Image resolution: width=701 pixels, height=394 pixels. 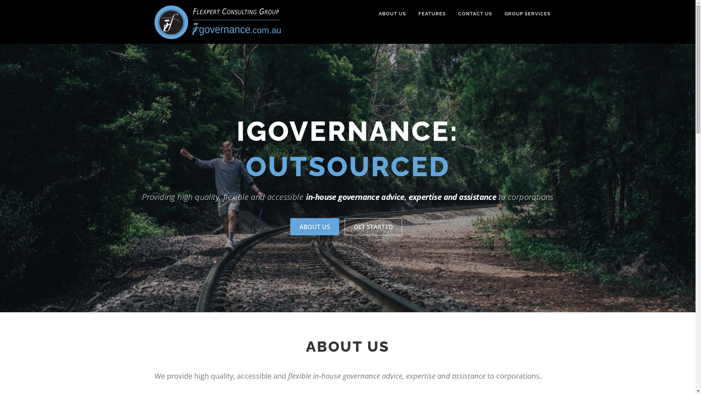 I want to click on FEATURES, so click(x=432, y=14).